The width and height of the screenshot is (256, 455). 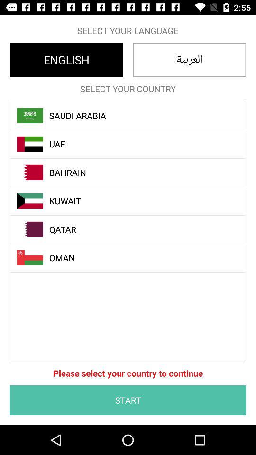 I want to click on open kuwait item, so click(x=133, y=201).